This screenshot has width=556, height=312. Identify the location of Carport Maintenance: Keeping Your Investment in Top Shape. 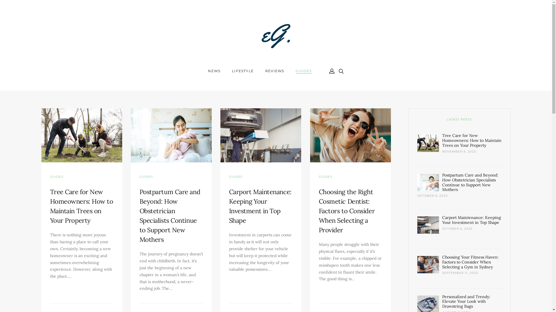
(260, 206).